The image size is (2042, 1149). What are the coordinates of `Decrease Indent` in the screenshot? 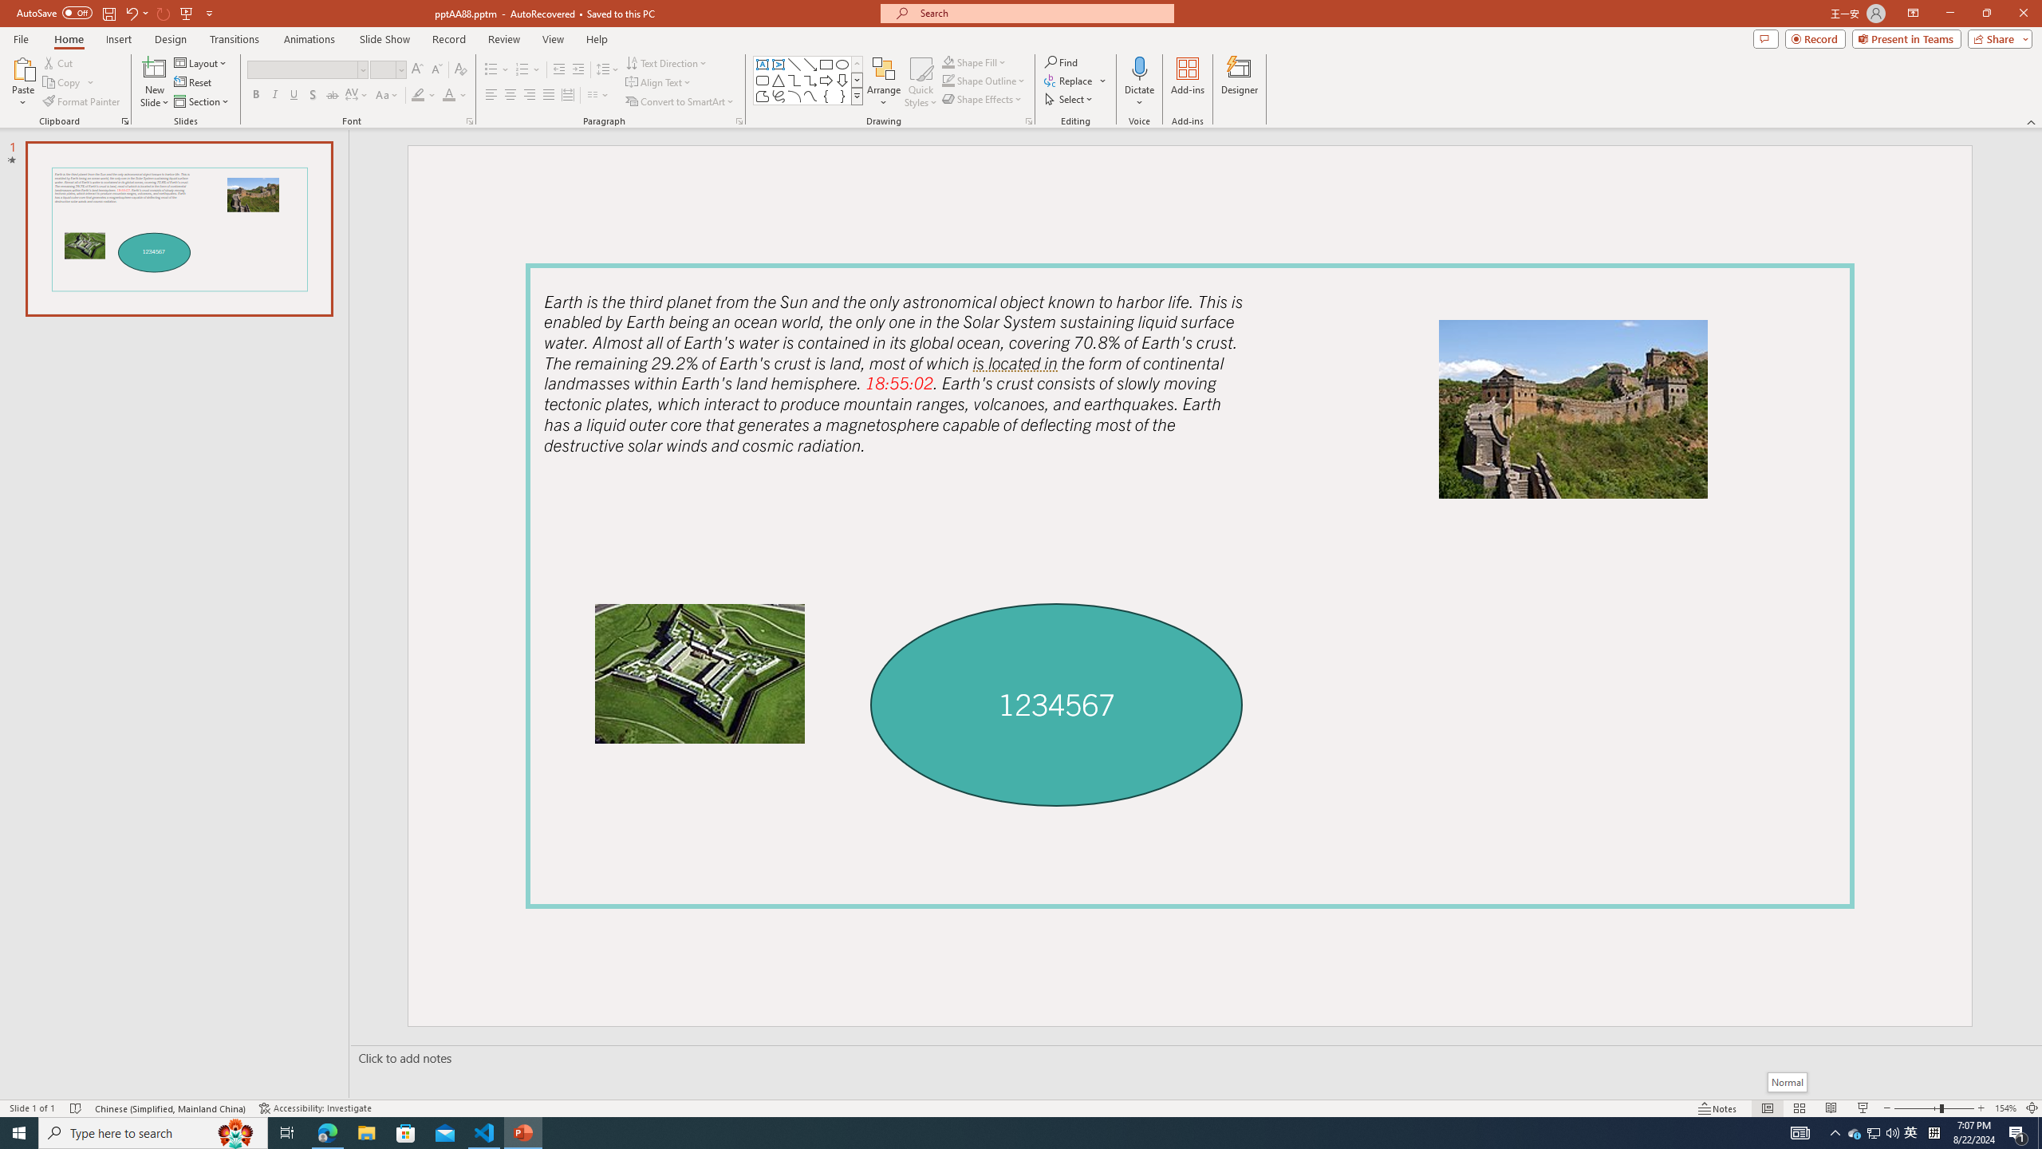 It's located at (559, 70).